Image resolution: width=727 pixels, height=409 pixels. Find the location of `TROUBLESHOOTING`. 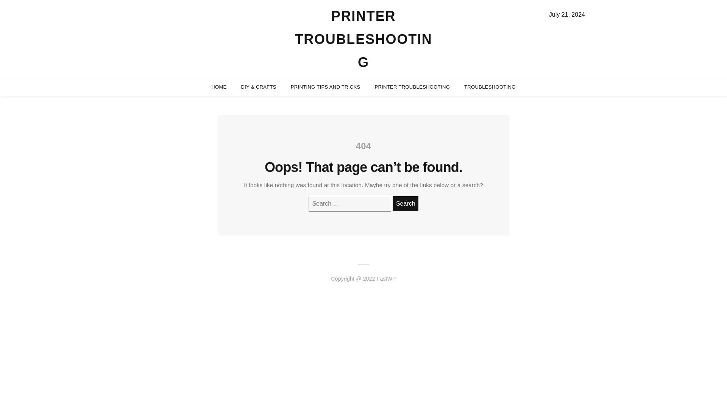

TROUBLESHOOTING is located at coordinates (490, 87).